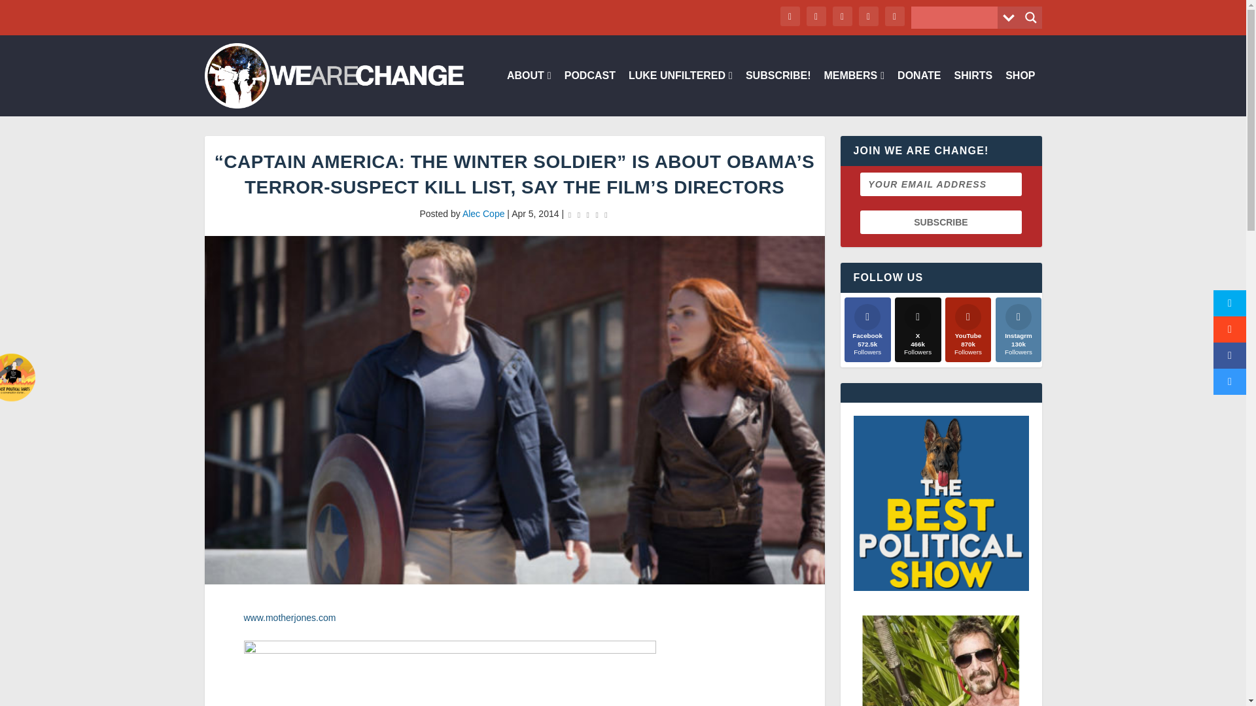 The image size is (1256, 706). I want to click on SUBSCRIBE!, so click(778, 93).